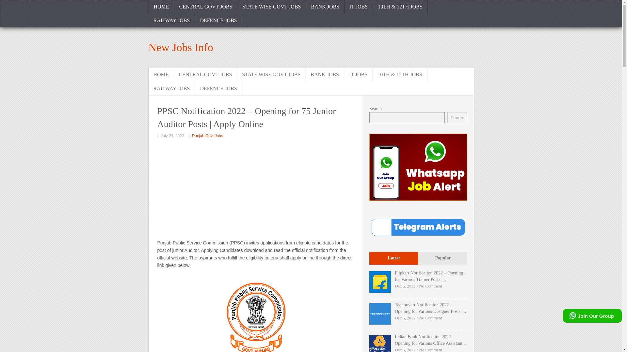 This screenshot has width=627, height=352. I want to click on DEFENCE JOBS, so click(218, 88).